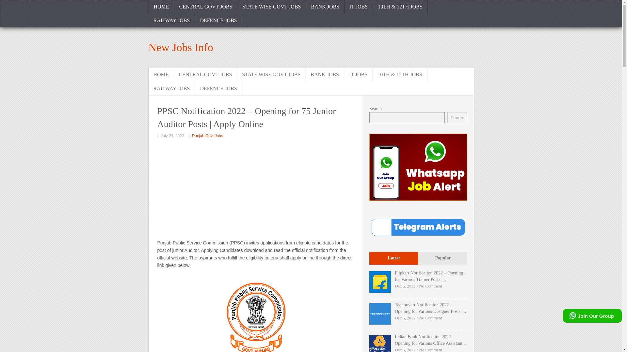 This screenshot has width=627, height=352. I want to click on DEFENCE JOBS, so click(218, 88).